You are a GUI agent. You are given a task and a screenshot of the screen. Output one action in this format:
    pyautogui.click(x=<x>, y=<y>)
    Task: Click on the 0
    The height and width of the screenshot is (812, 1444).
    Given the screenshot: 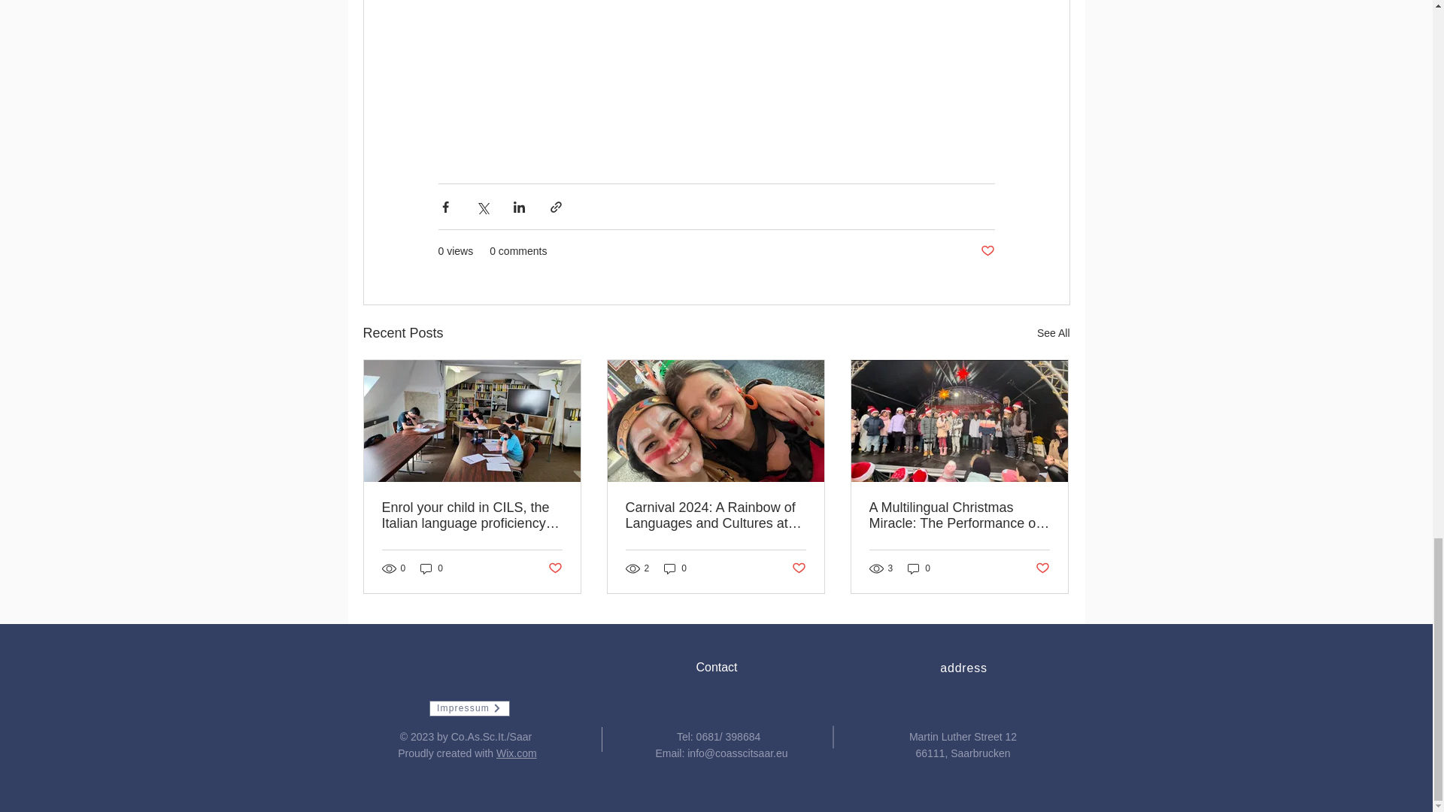 What is the action you would take?
    pyautogui.click(x=675, y=568)
    